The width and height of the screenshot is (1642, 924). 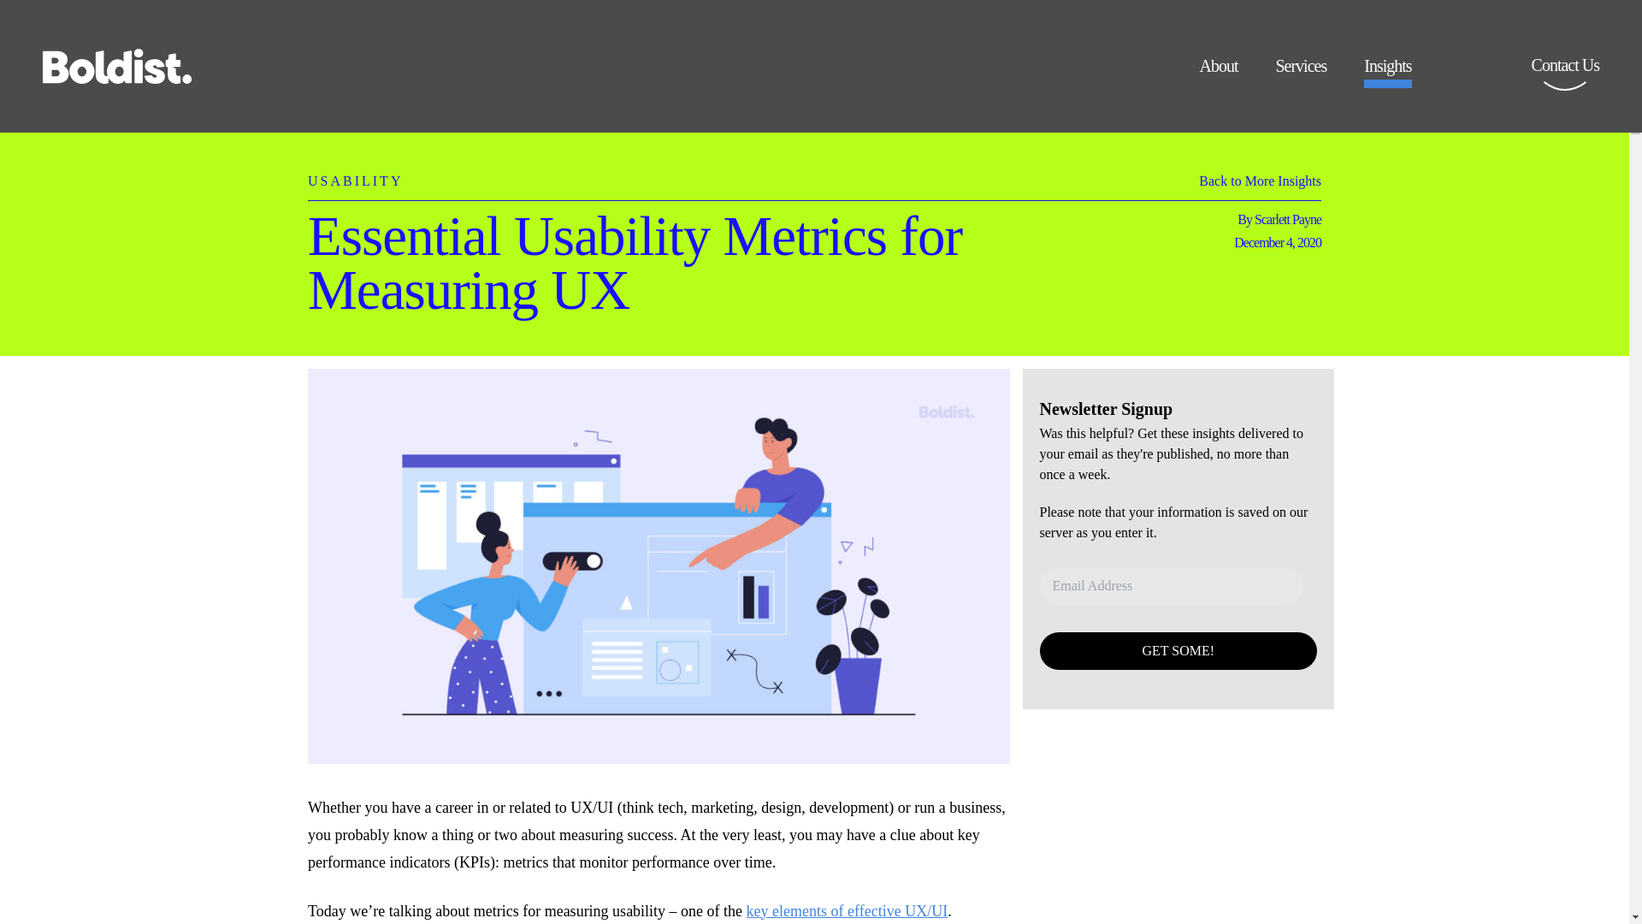 I want to click on Contact Us, so click(x=1565, y=77).